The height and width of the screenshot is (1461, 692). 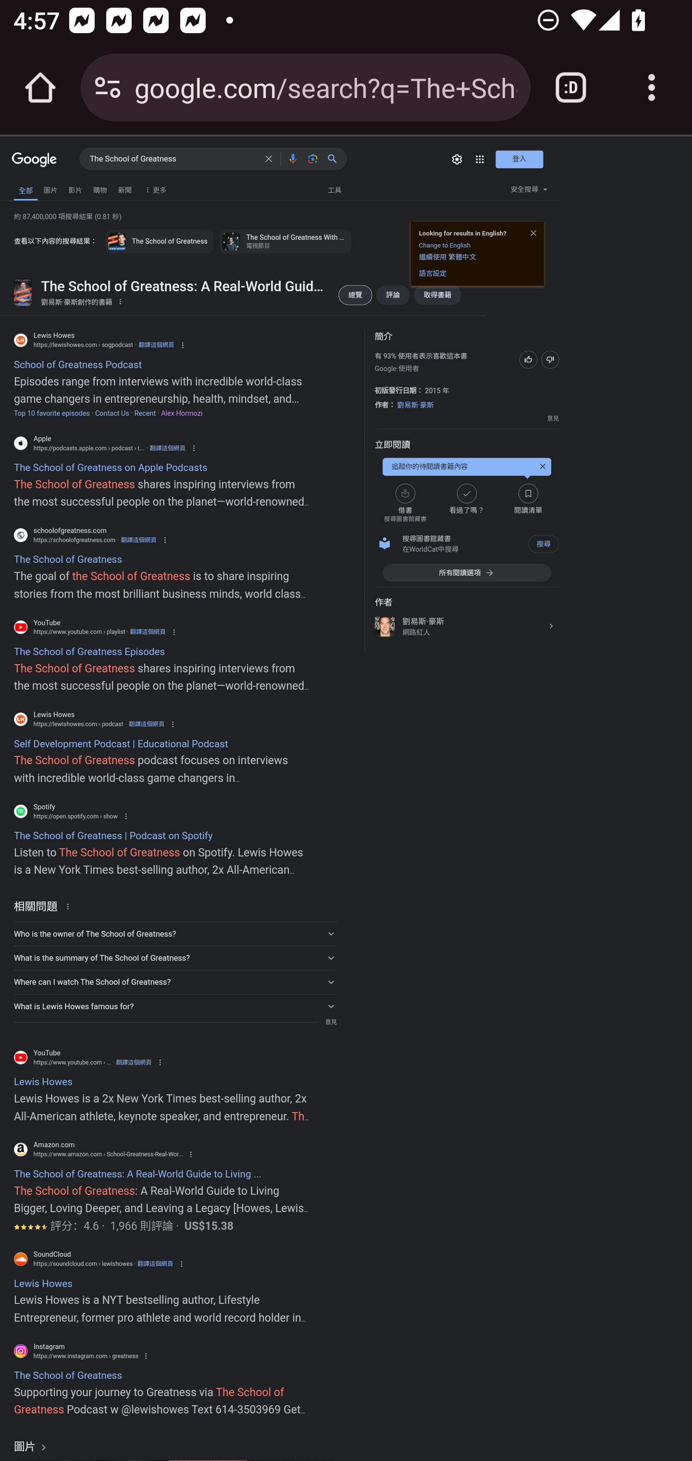 What do you see at coordinates (175, 1005) in the screenshot?
I see `What is Lewis Howes famous for?` at bounding box center [175, 1005].